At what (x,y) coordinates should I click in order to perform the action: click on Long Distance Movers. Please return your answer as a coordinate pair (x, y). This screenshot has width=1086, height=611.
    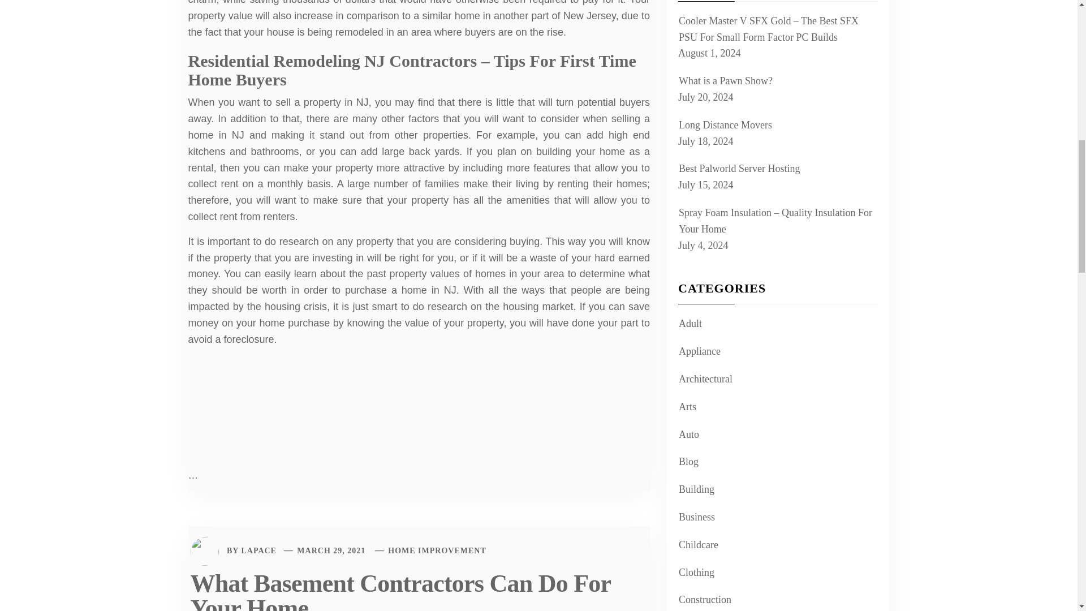
    Looking at the image, I should click on (724, 126).